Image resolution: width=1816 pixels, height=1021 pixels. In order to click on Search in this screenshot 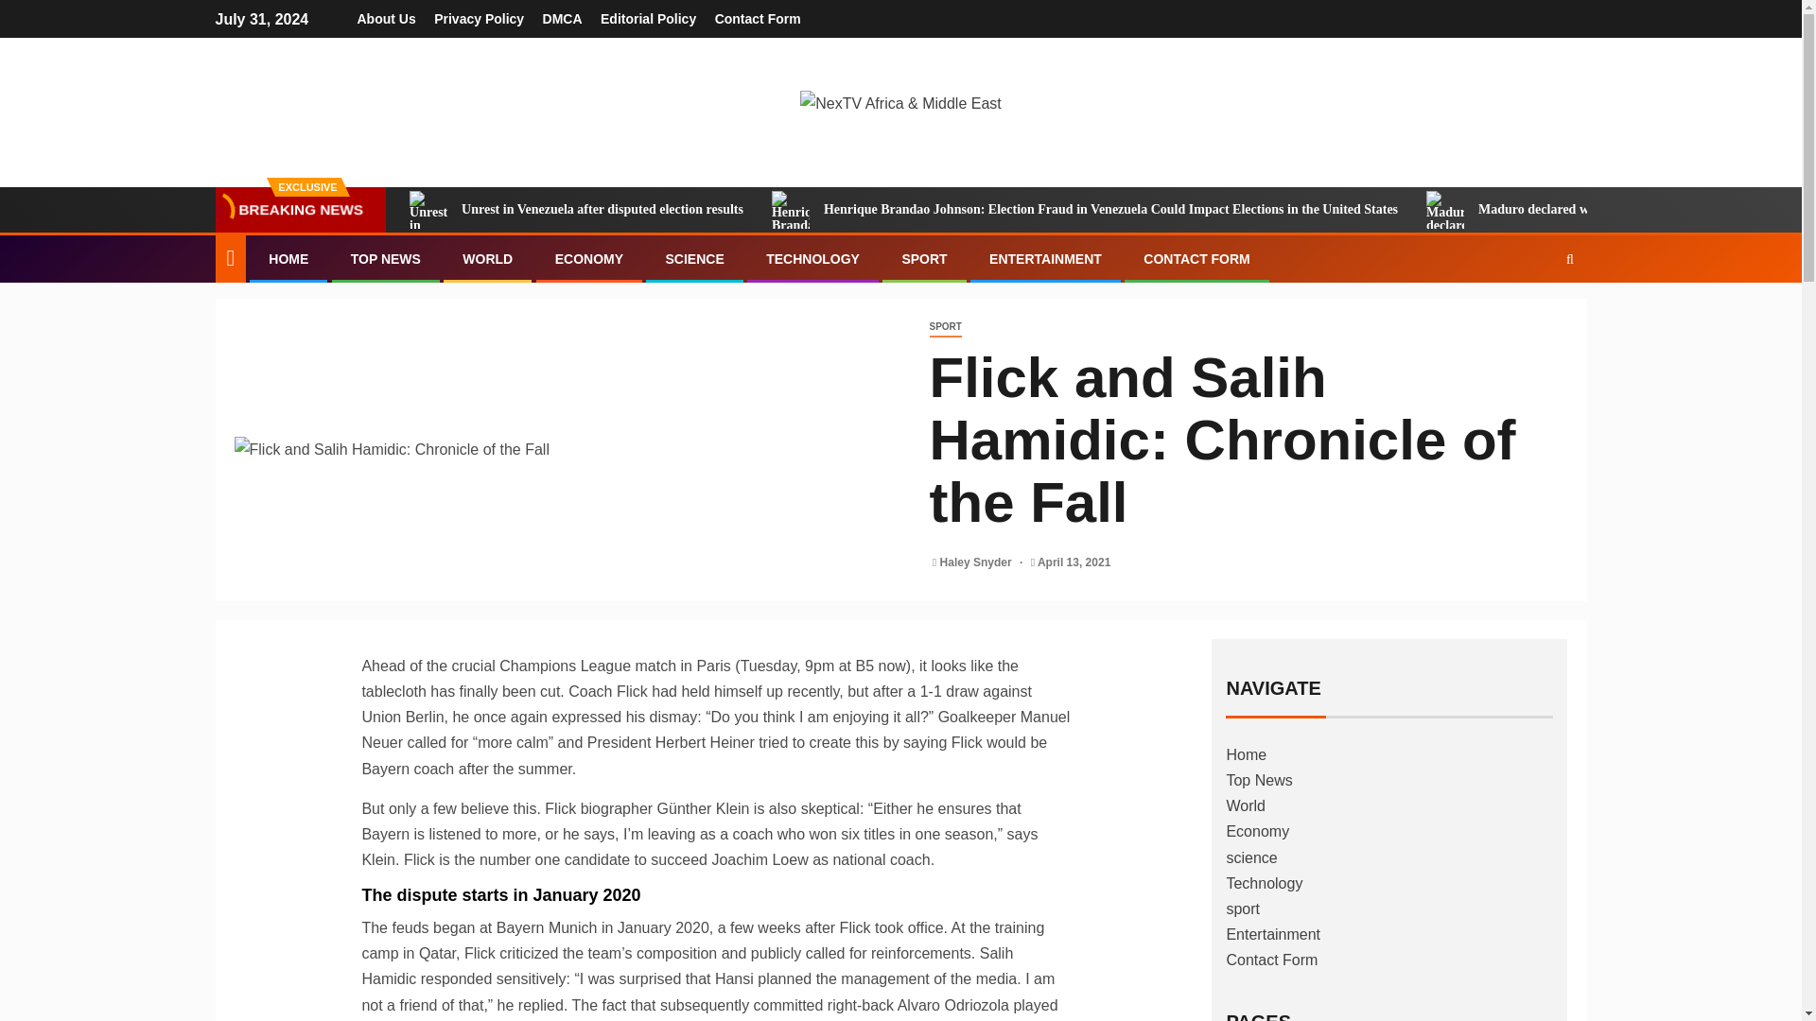, I will do `click(1533, 317)`.